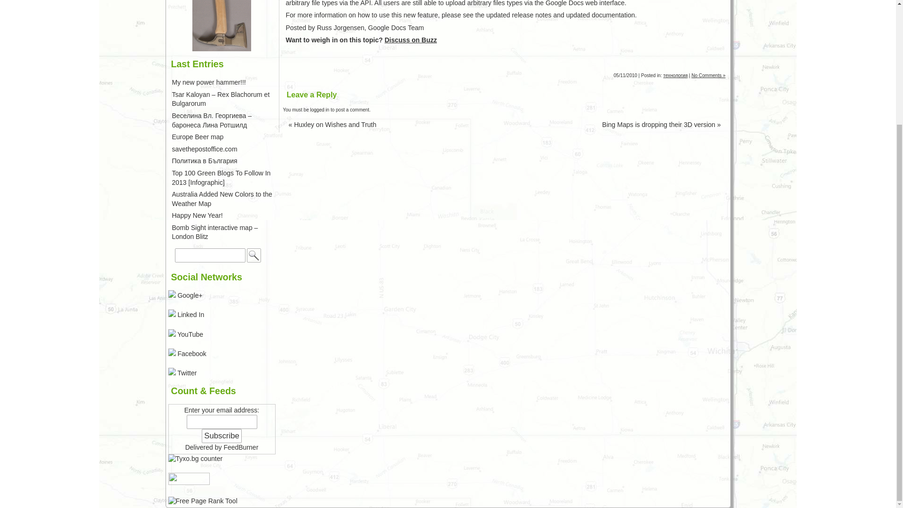 The width and height of the screenshot is (903, 508). I want to click on Facebook, so click(187, 354).